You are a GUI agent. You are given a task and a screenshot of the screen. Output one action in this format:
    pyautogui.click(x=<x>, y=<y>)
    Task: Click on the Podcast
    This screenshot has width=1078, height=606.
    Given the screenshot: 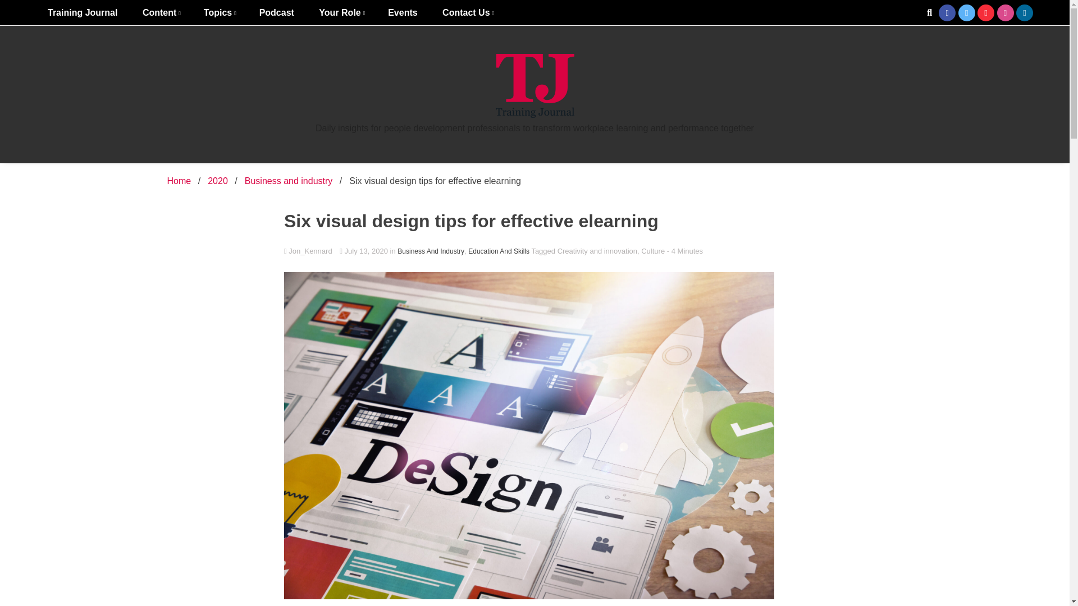 What is the action you would take?
    pyautogui.click(x=276, y=12)
    